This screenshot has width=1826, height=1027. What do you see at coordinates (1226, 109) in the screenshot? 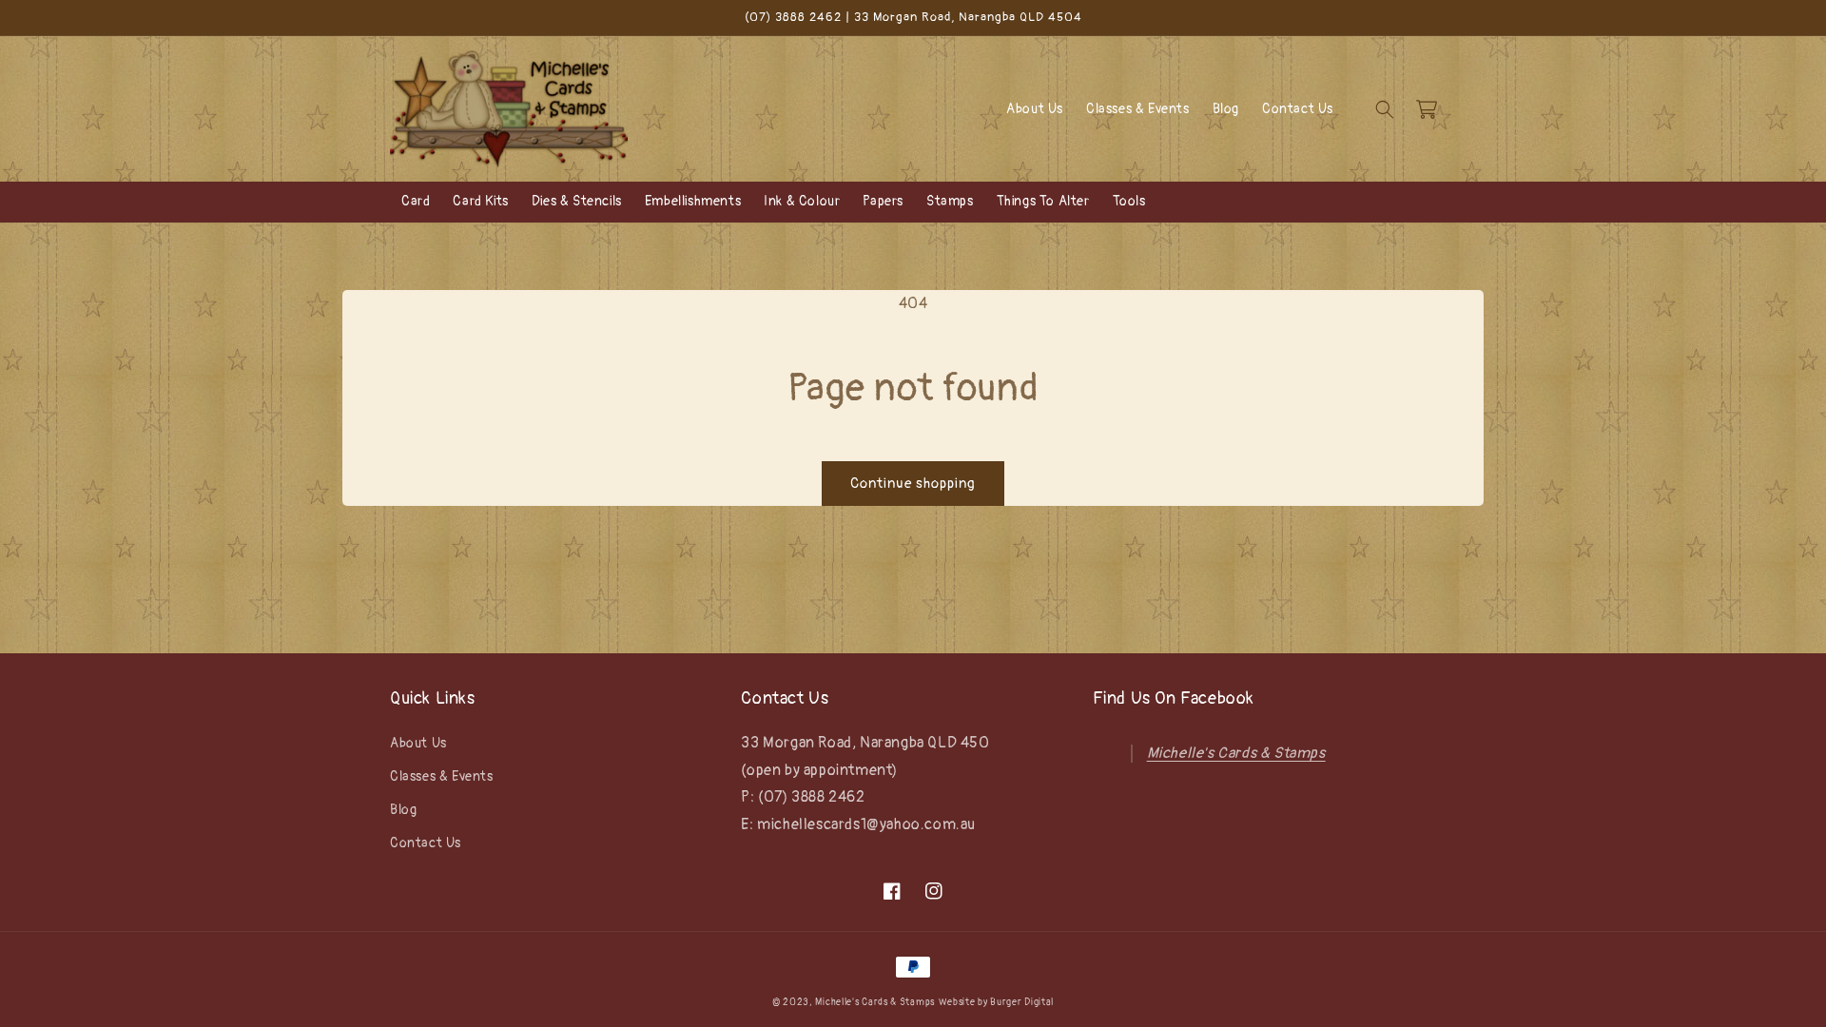
I see `Blog` at bounding box center [1226, 109].